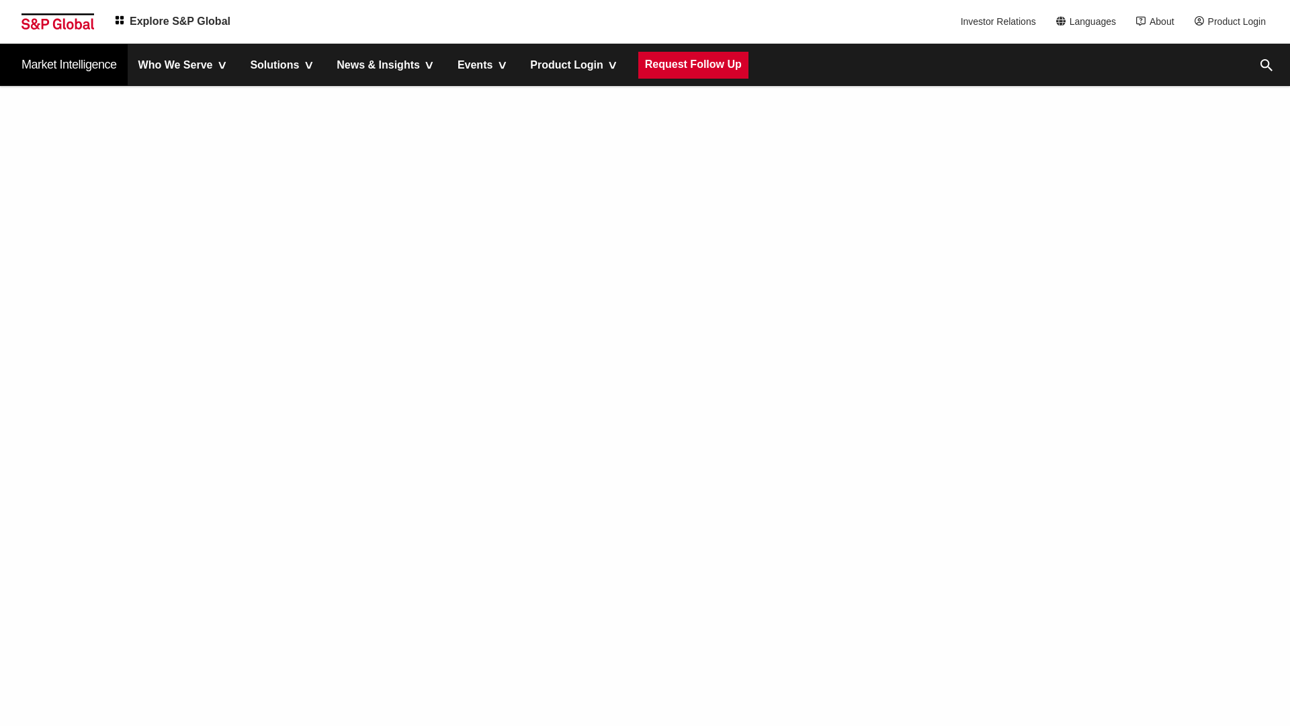 Image resolution: width=1290 pixels, height=726 pixels. I want to click on Languages, so click(1090, 22).